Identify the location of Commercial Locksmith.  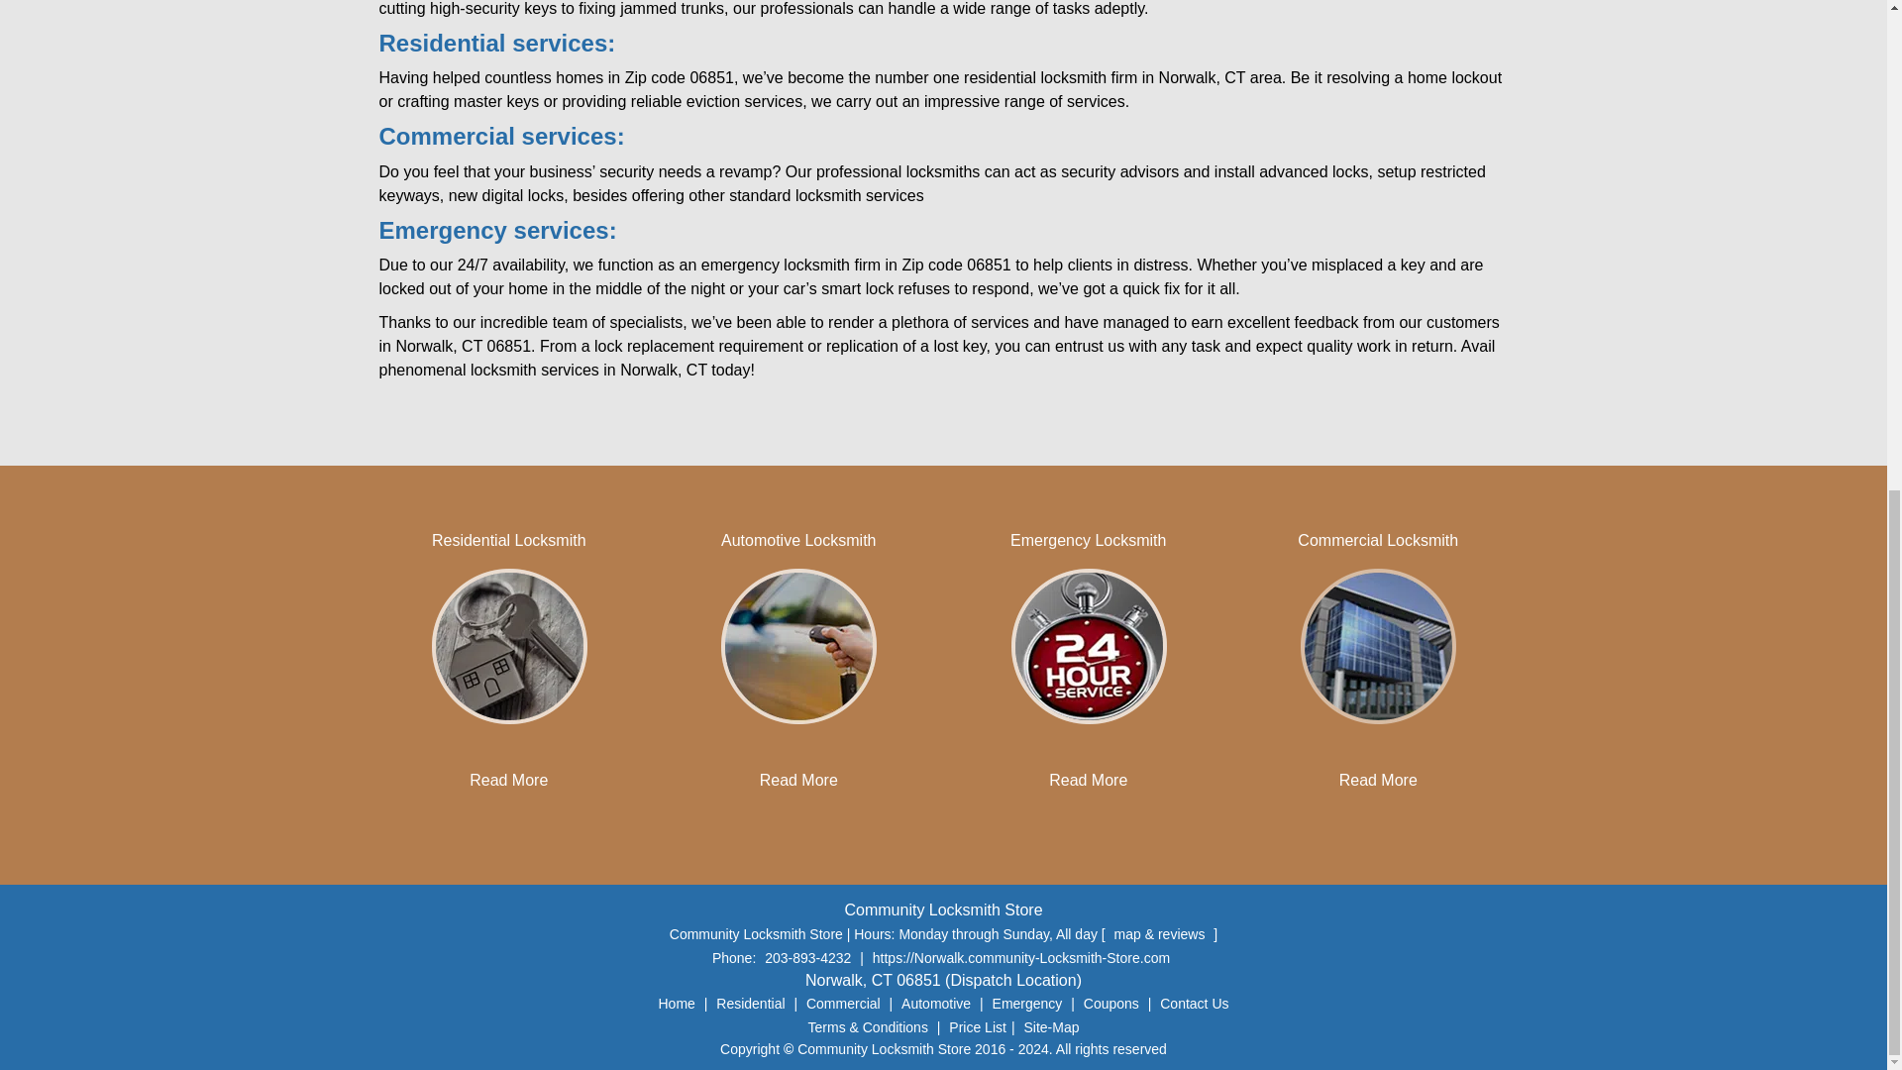
(1377, 540).